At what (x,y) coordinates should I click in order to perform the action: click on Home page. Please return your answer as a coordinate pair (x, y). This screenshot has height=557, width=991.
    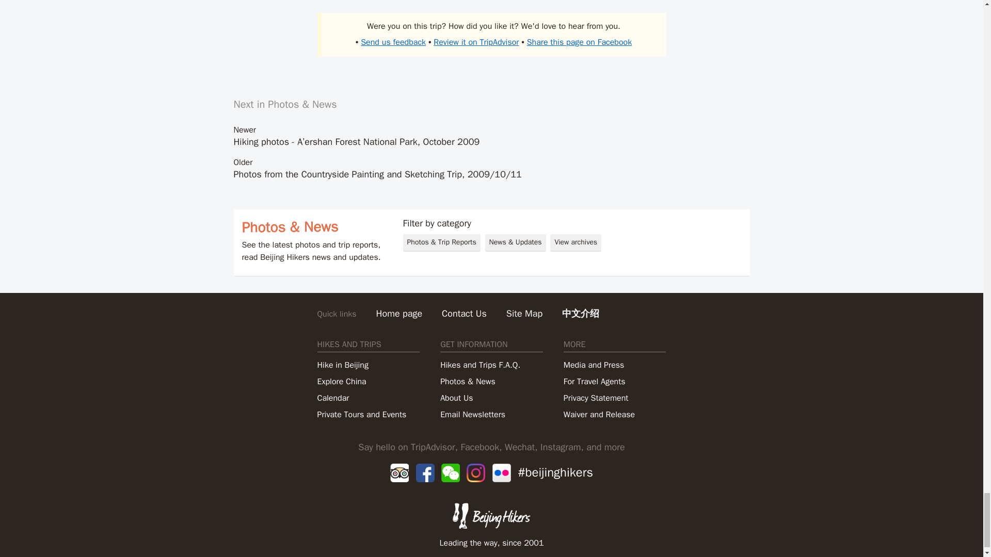
    Looking at the image, I should click on (399, 314).